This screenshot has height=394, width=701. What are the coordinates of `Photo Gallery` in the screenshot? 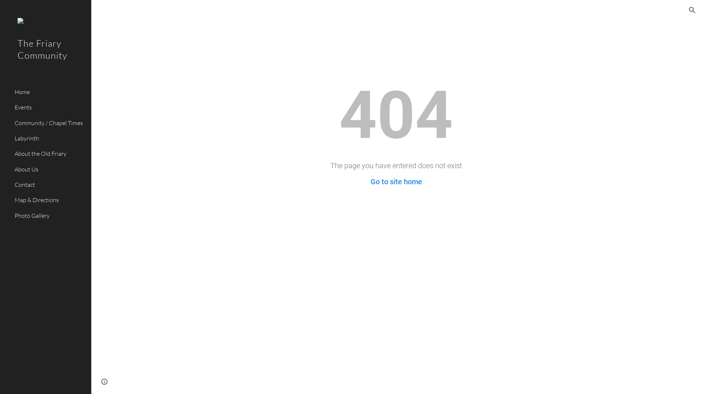 It's located at (50, 216).